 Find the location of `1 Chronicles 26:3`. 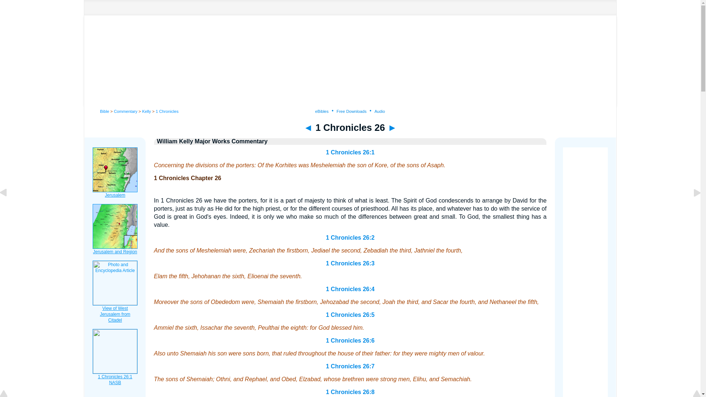

1 Chronicles 26:3 is located at coordinates (350, 263).